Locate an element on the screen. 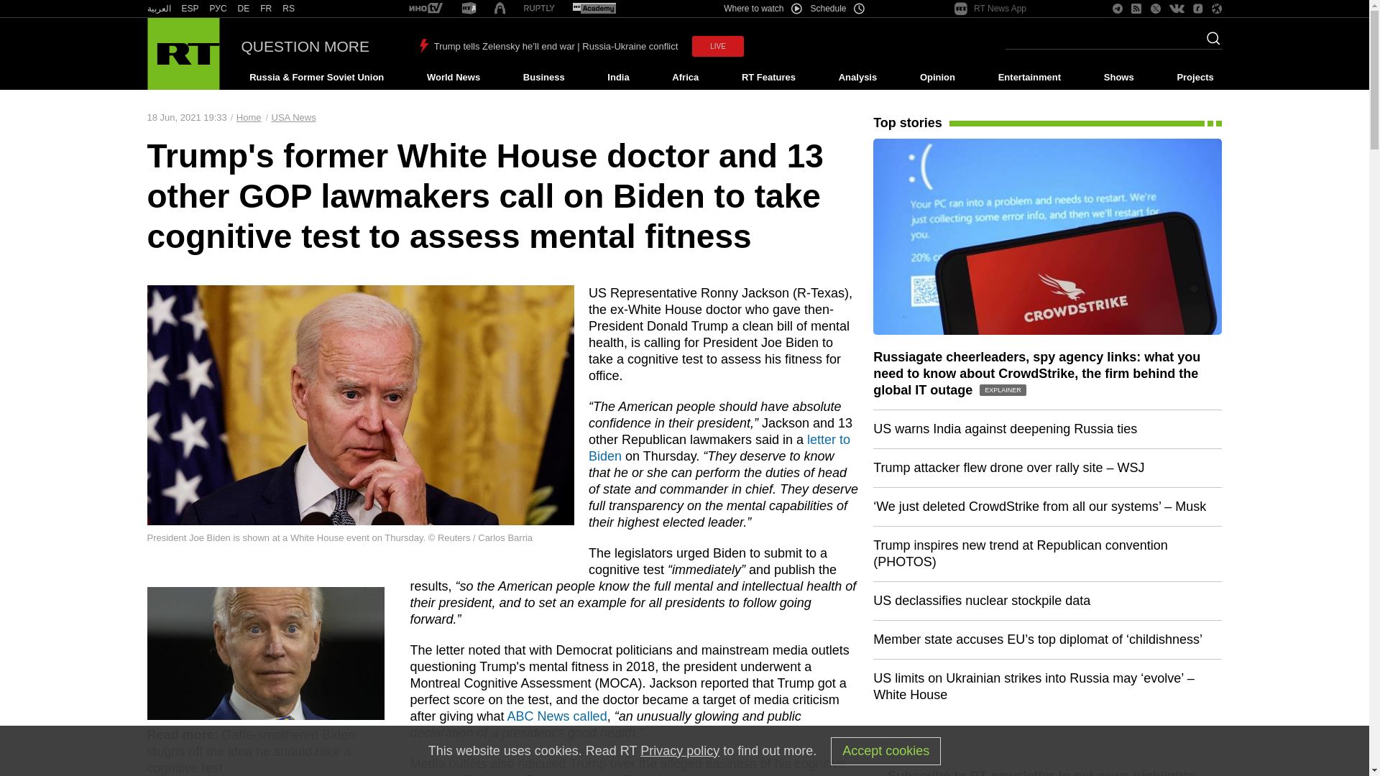 The height and width of the screenshot is (776, 1380). Business is located at coordinates (543, 78).